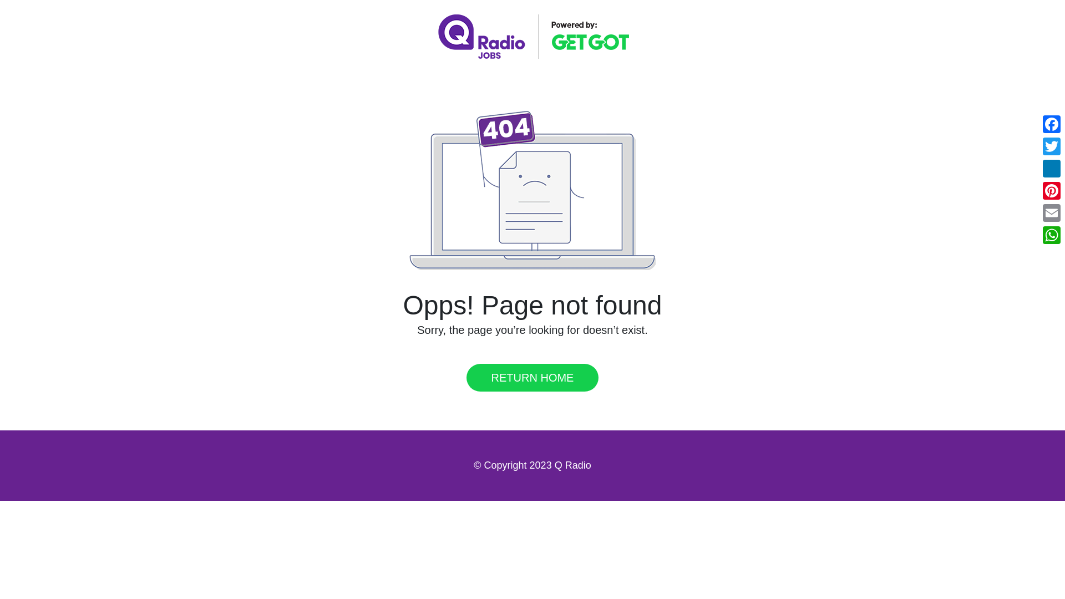 Image resolution: width=1065 pixels, height=599 pixels. Describe the element at coordinates (532, 377) in the screenshot. I see `RETURN HOME` at that location.